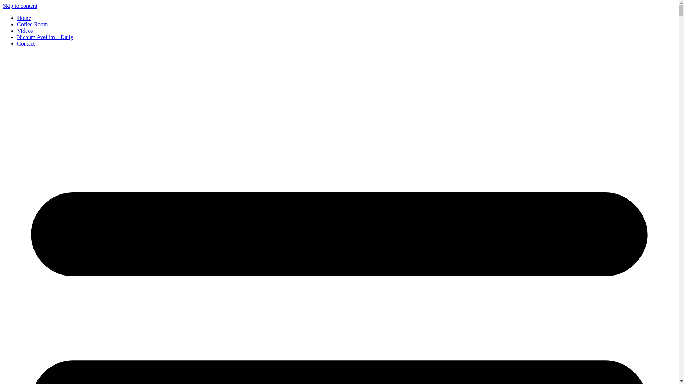 This screenshot has width=684, height=384. I want to click on Home, so click(24, 18).